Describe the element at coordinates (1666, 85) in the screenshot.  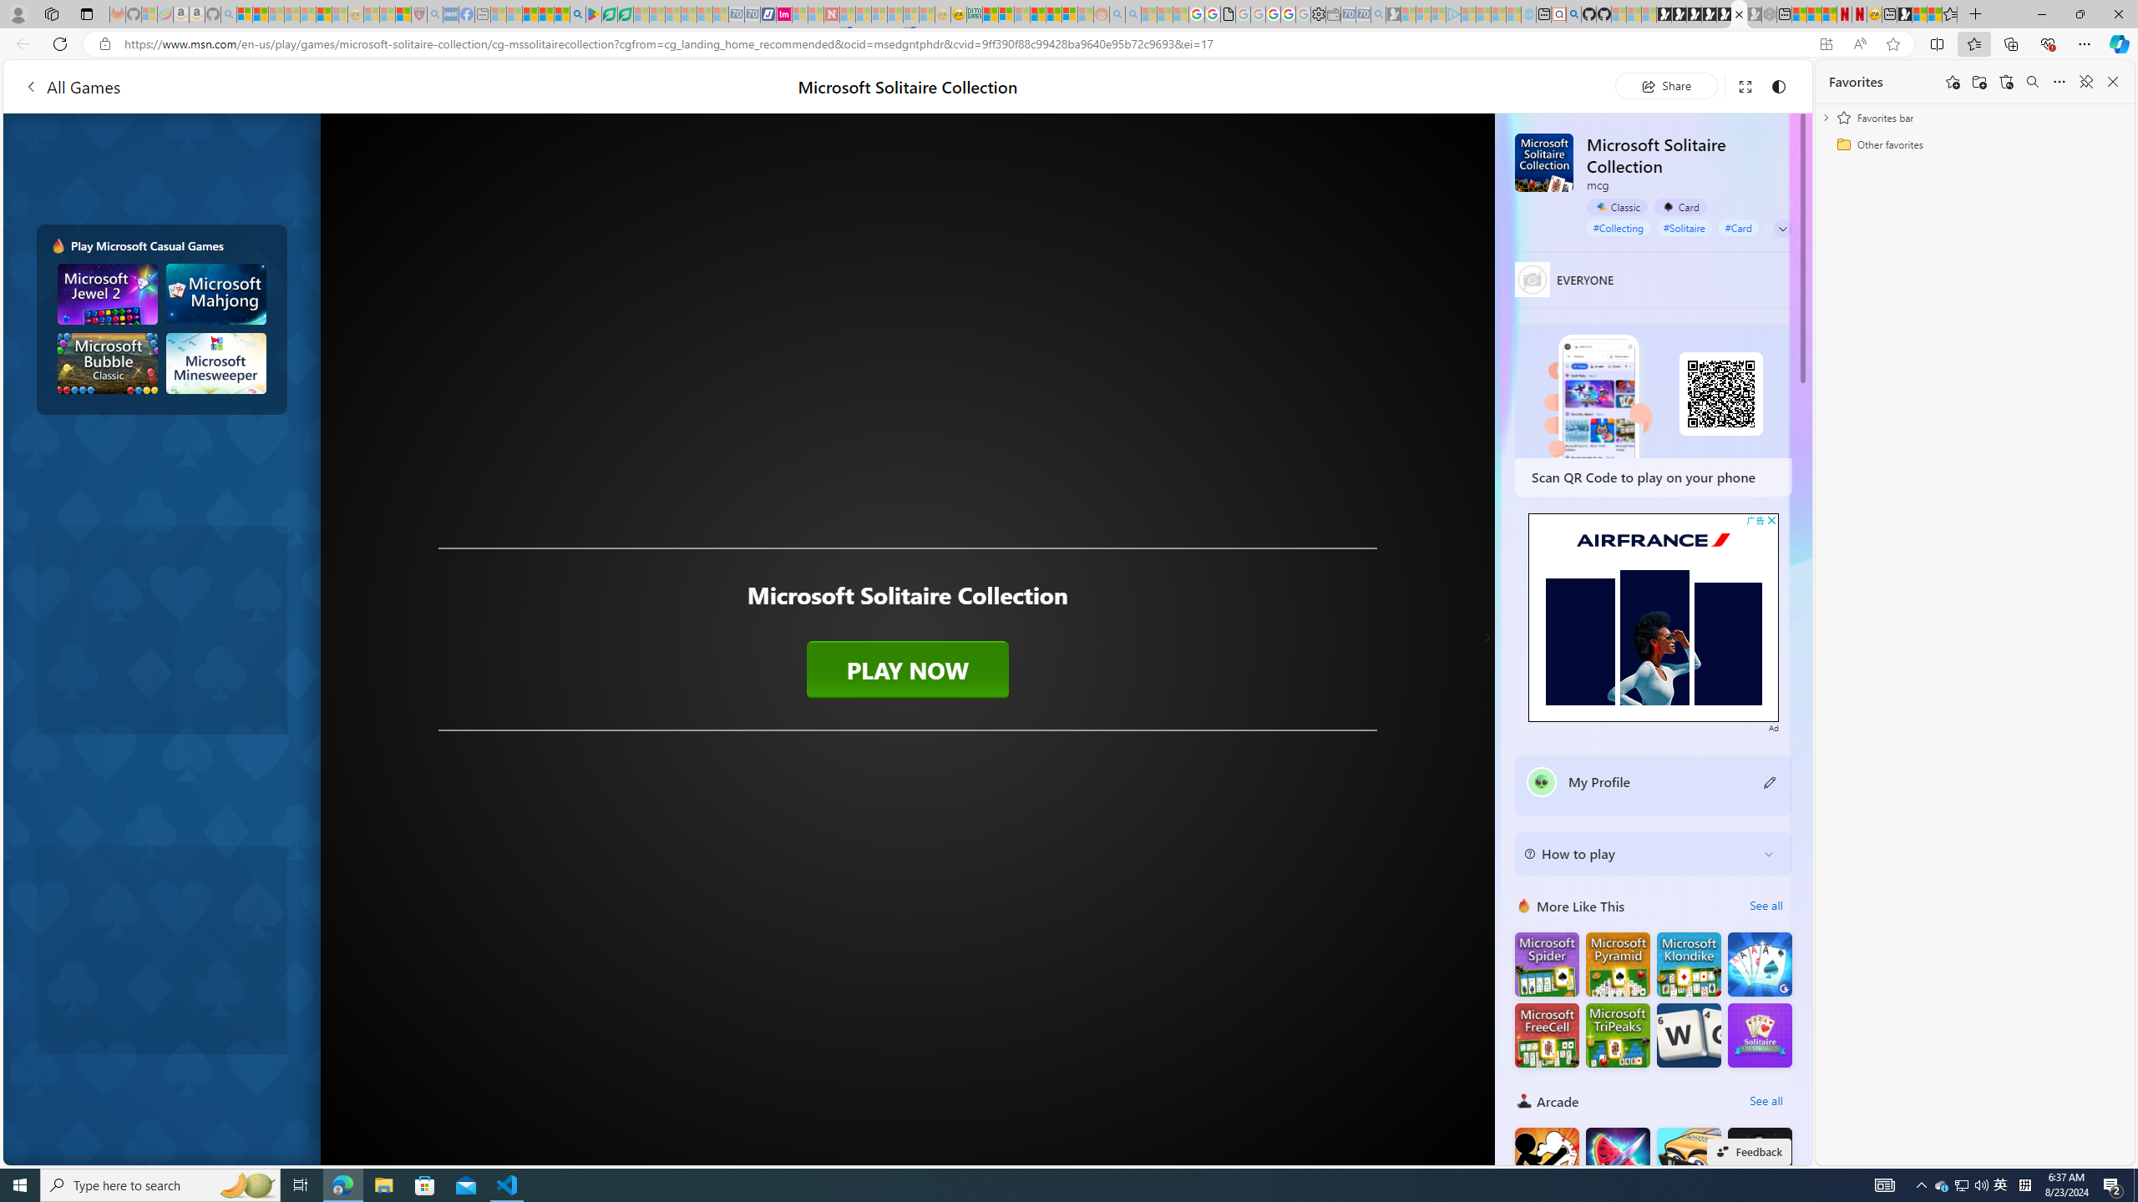
I see `Share` at that location.